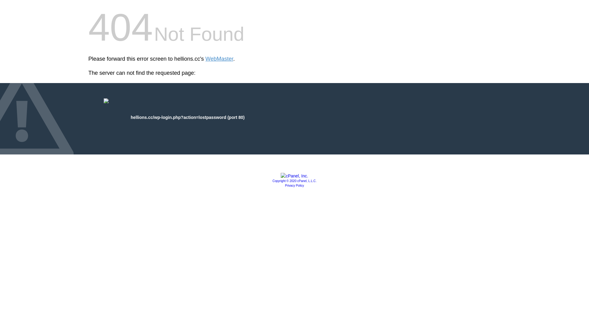 The height and width of the screenshot is (331, 589). I want to click on WebMaster, so click(220, 59).